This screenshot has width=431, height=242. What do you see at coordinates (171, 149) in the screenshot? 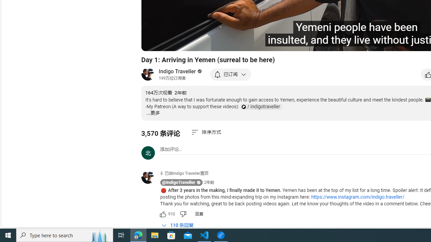
I see `AutomationID: simplebox-placeholder` at bounding box center [171, 149].